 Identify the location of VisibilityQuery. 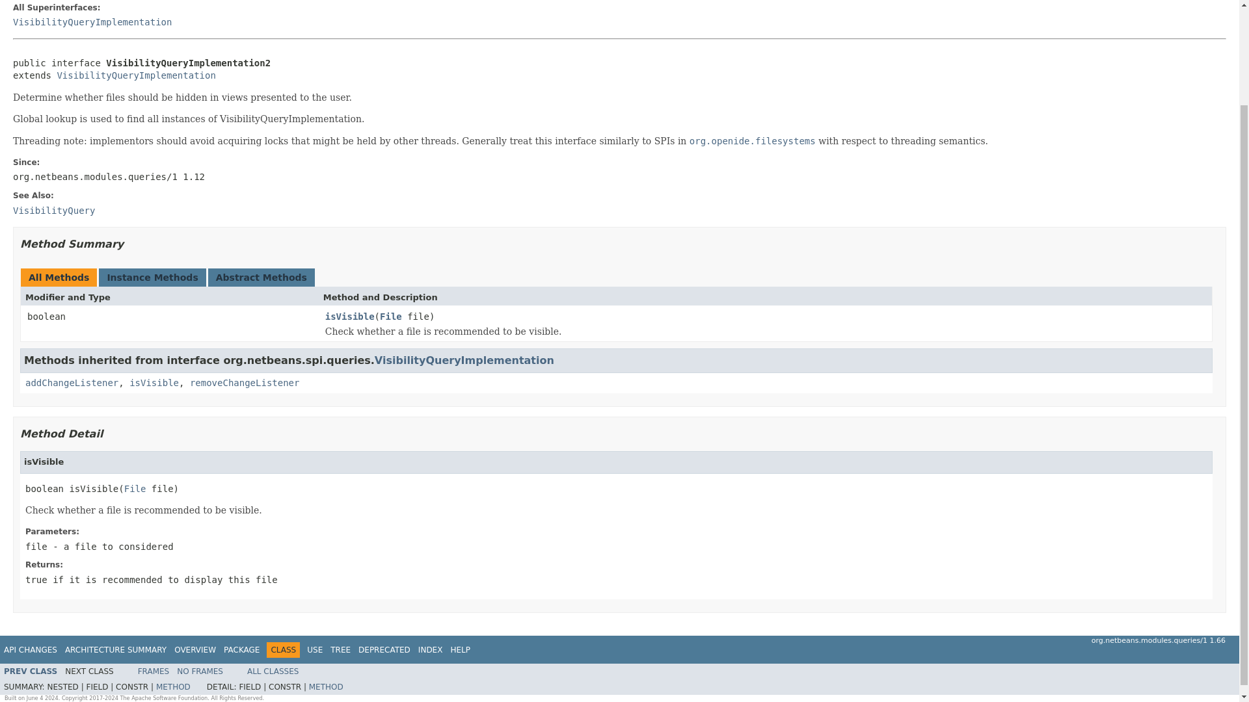
(53, 211).